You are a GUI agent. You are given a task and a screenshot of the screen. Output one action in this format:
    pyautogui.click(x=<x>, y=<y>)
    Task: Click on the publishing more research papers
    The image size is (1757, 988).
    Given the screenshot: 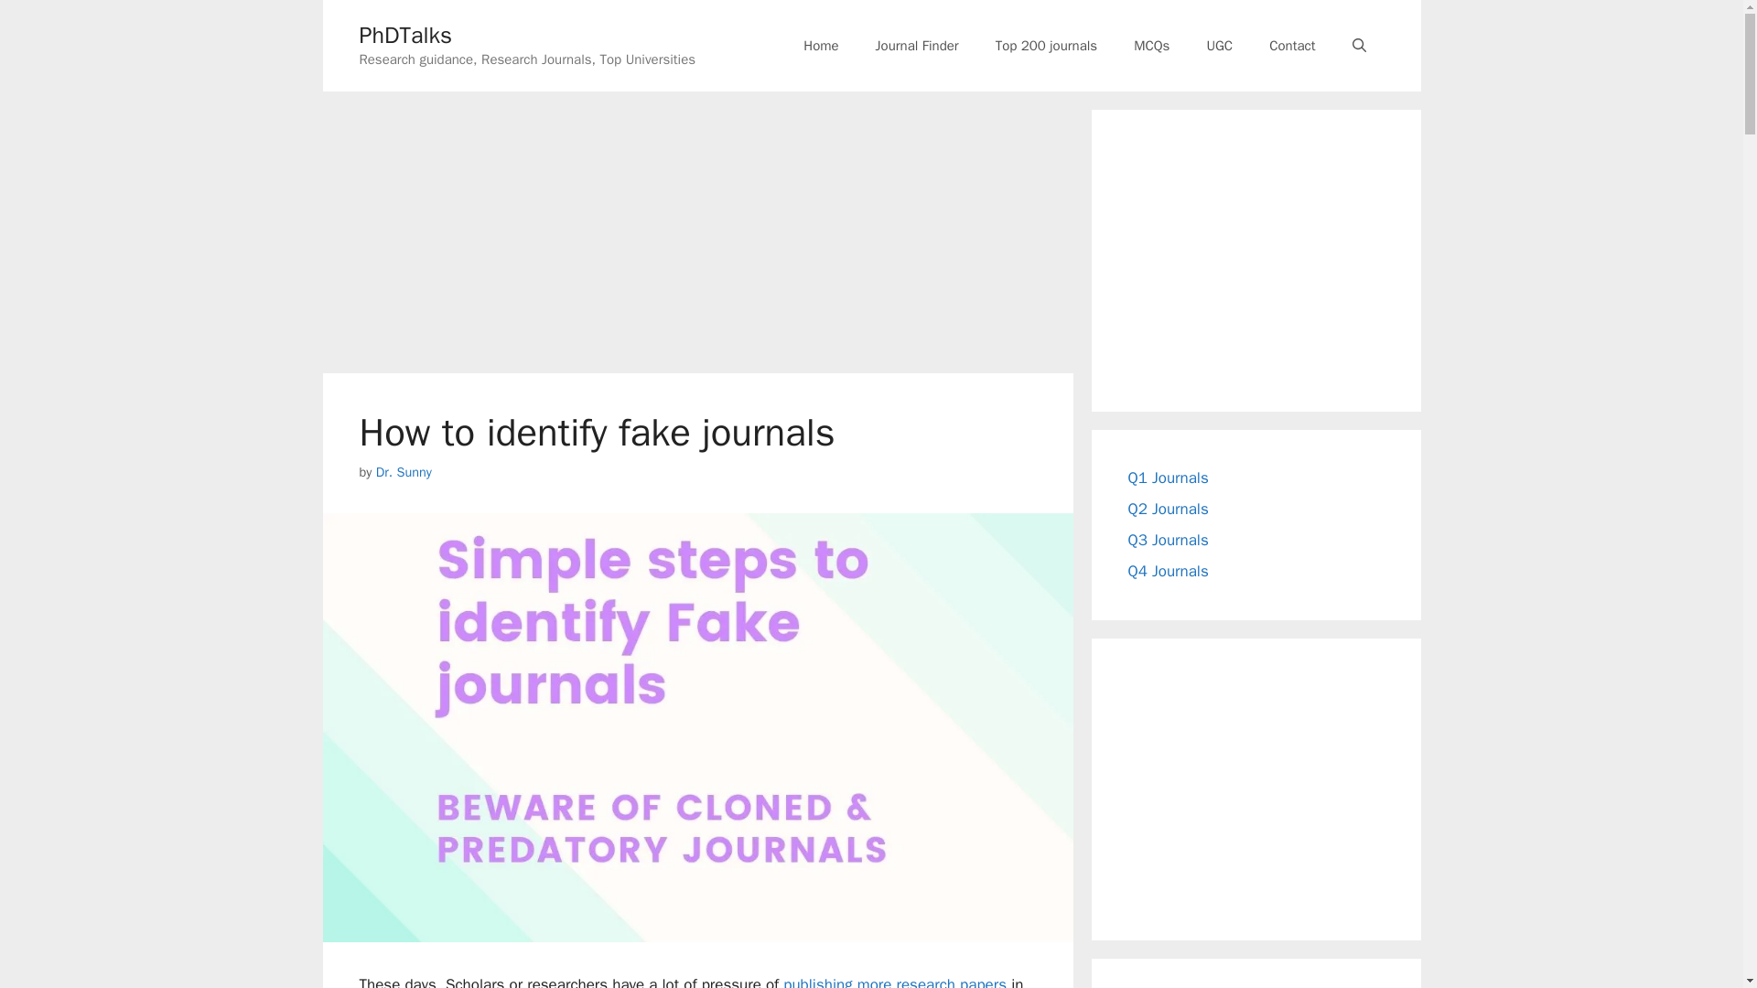 What is the action you would take?
    pyautogui.click(x=895, y=981)
    